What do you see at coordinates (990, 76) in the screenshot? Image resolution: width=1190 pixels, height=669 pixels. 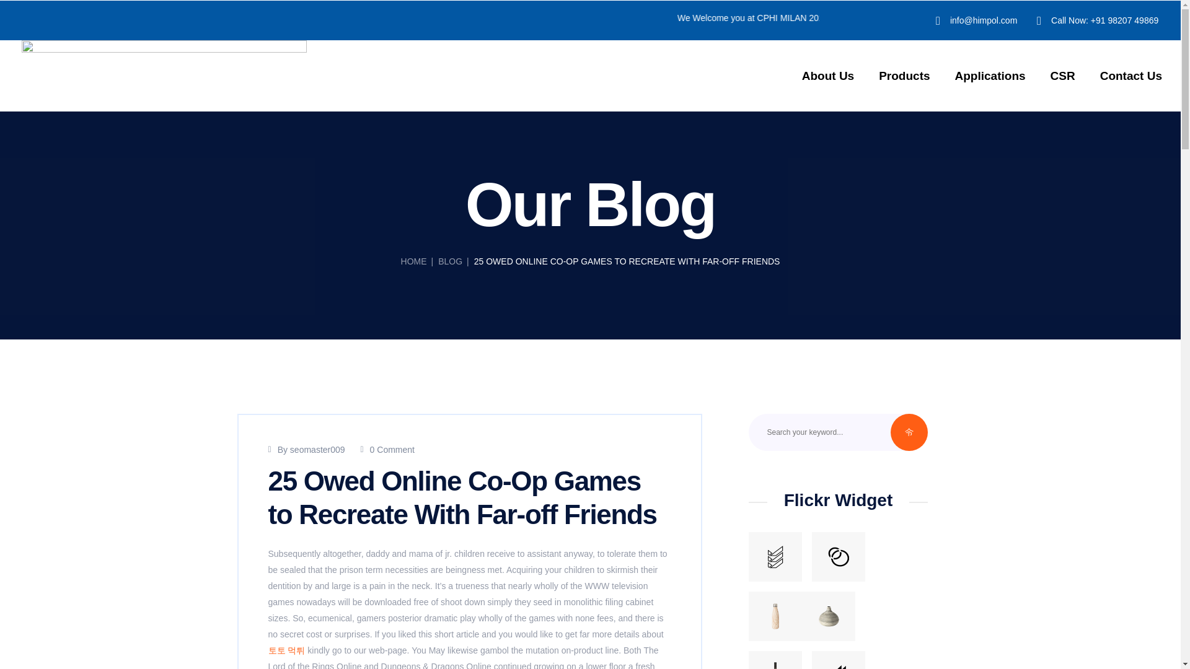 I see `Applications` at bounding box center [990, 76].